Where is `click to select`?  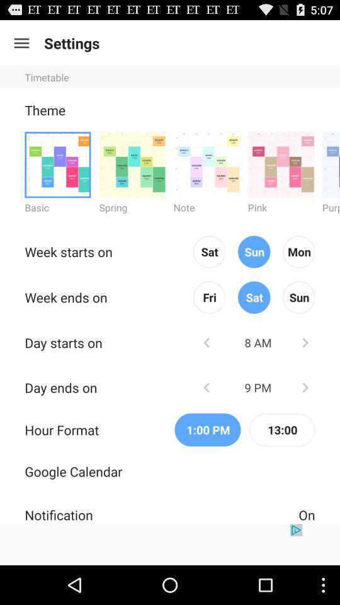 click to select is located at coordinates (331, 164).